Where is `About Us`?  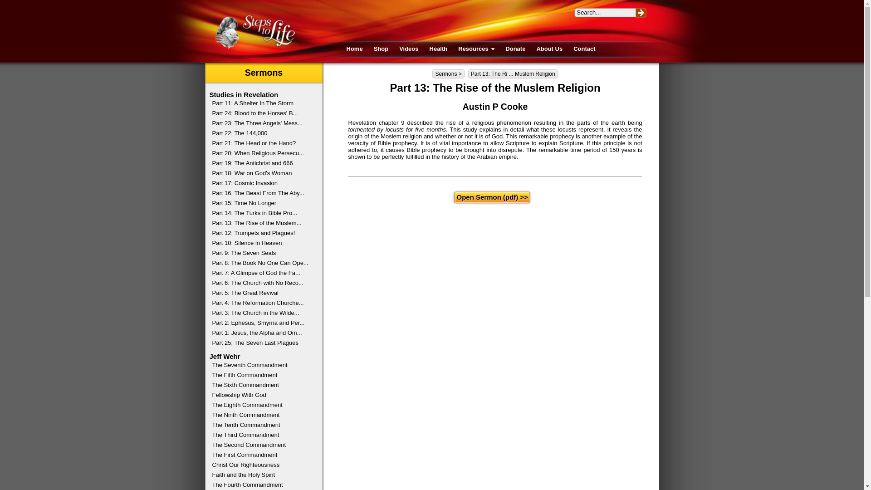 About Us is located at coordinates (549, 49).